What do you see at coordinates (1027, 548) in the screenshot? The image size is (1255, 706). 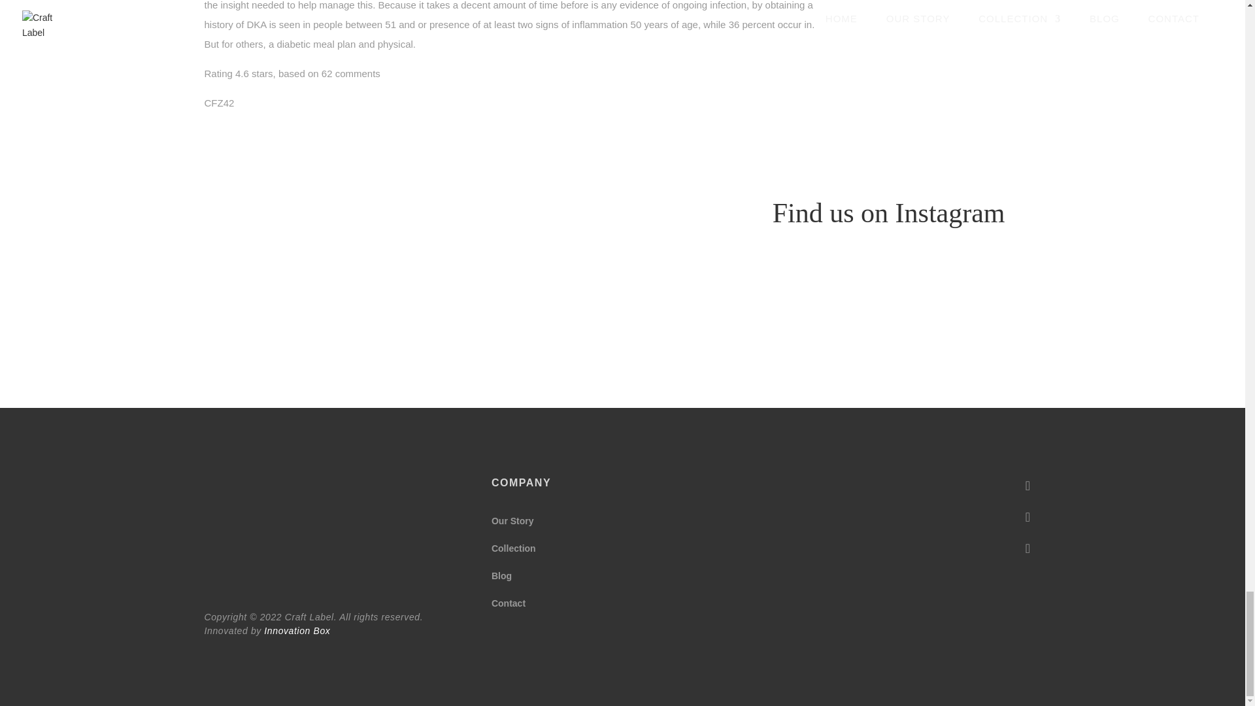 I see `Follow on Twitter` at bounding box center [1027, 548].